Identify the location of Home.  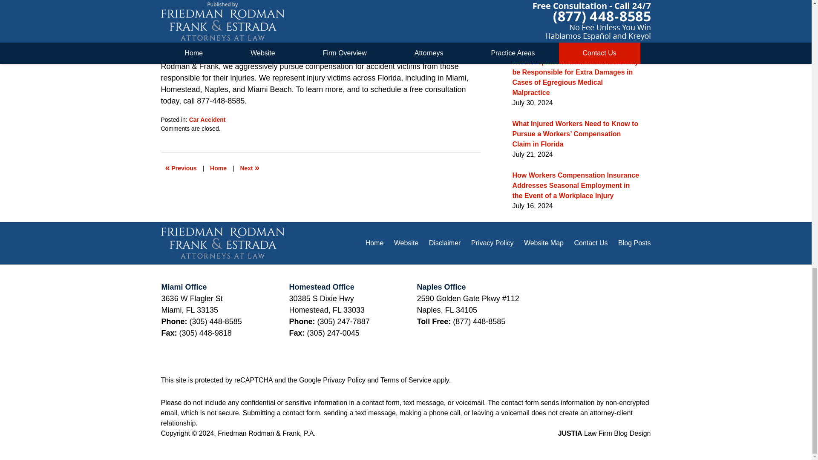
(218, 168).